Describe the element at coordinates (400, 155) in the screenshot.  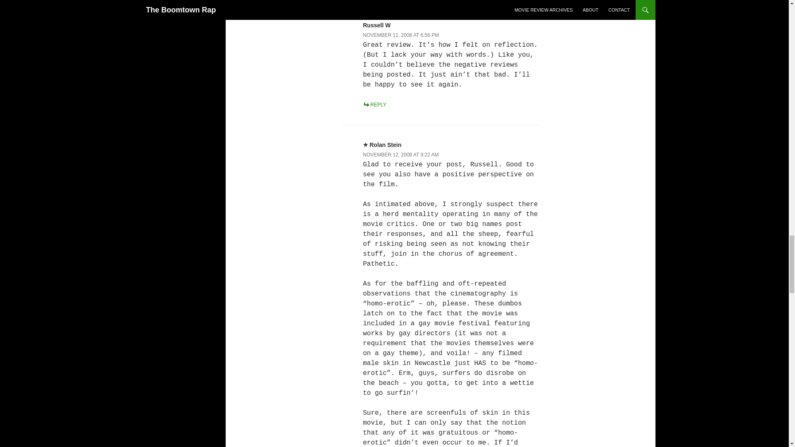
I see `NOVEMBER 12, 2008 AT 9:22 AM` at that location.